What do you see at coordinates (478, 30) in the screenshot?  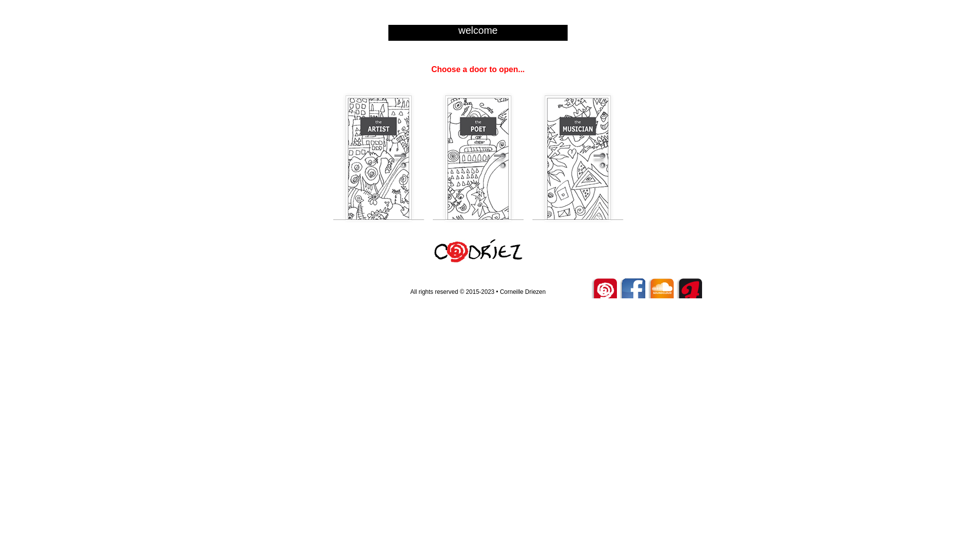 I see `welcome` at bounding box center [478, 30].